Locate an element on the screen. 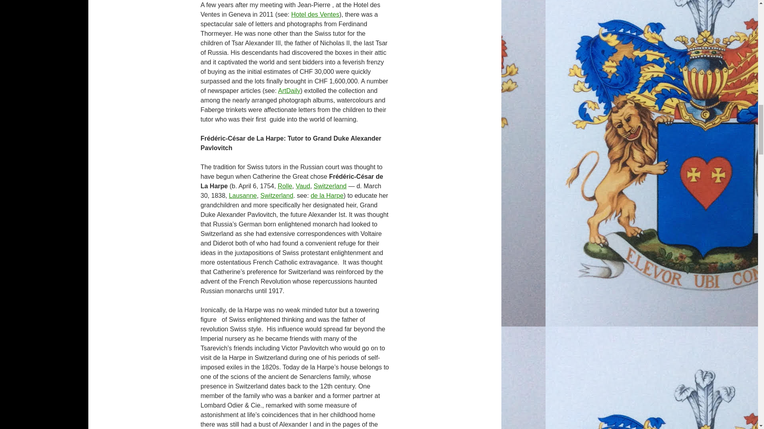 The width and height of the screenshot is (764, 429). Switzerland is located at coordinates (277, 195).